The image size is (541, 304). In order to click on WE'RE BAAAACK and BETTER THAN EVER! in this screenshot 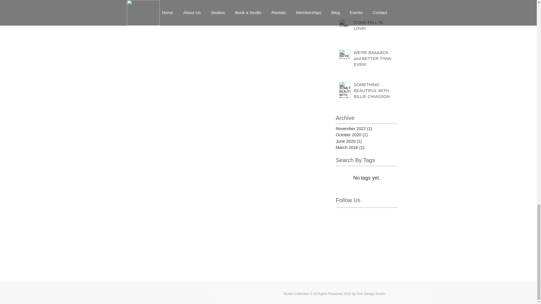, I will do `click(374, 60)`.